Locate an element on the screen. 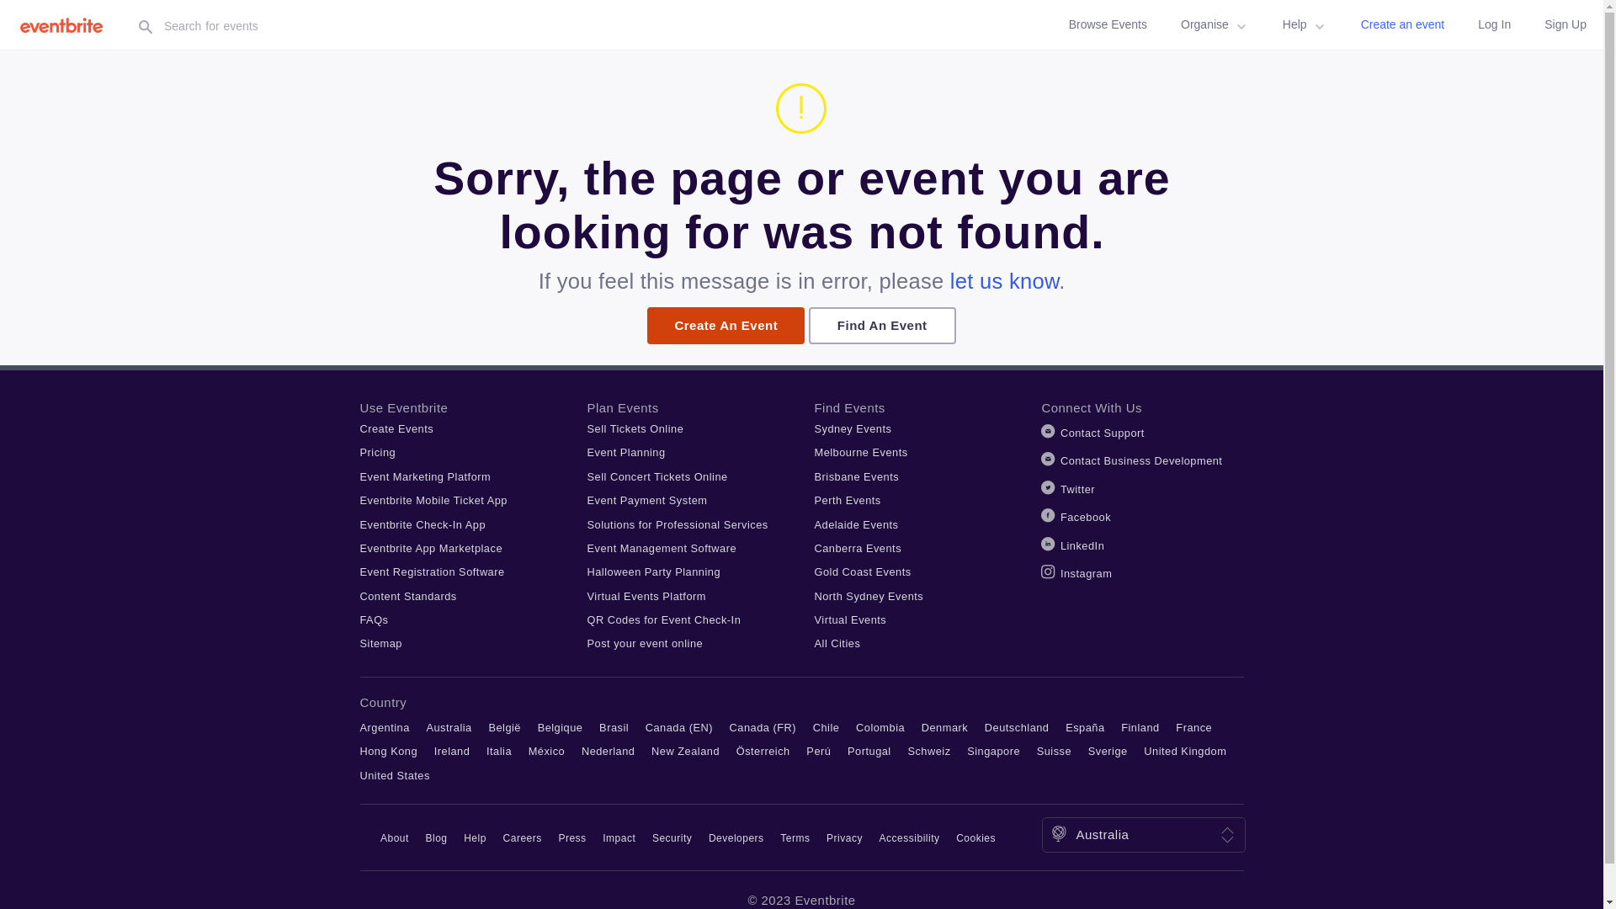  QR Codes for Event Check-In is located at coordinates (665, 619).